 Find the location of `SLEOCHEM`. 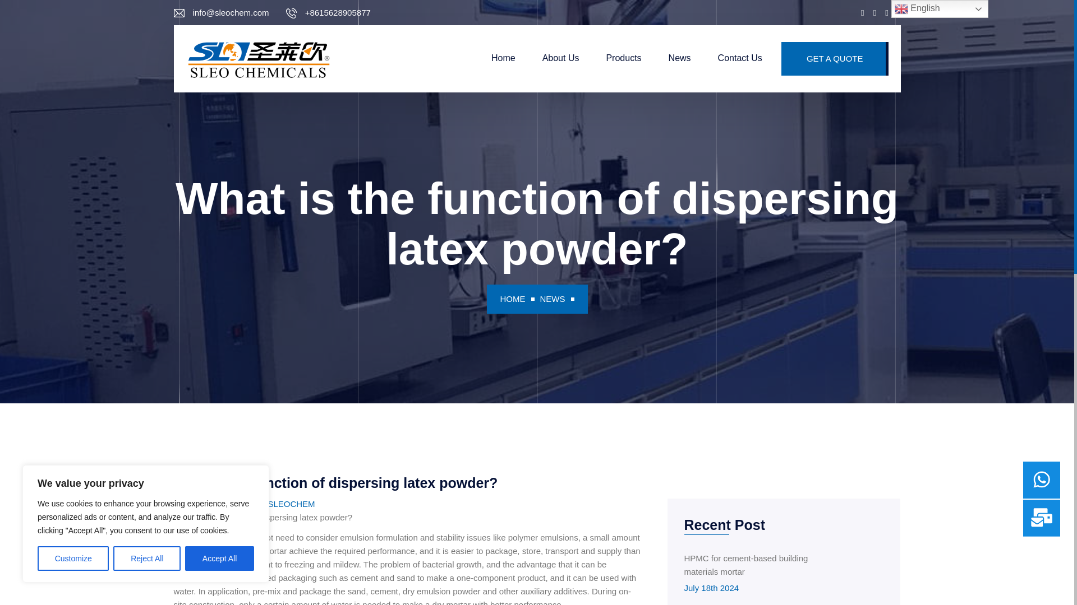

SLEOCHEM is located at coordinates (291, 504).